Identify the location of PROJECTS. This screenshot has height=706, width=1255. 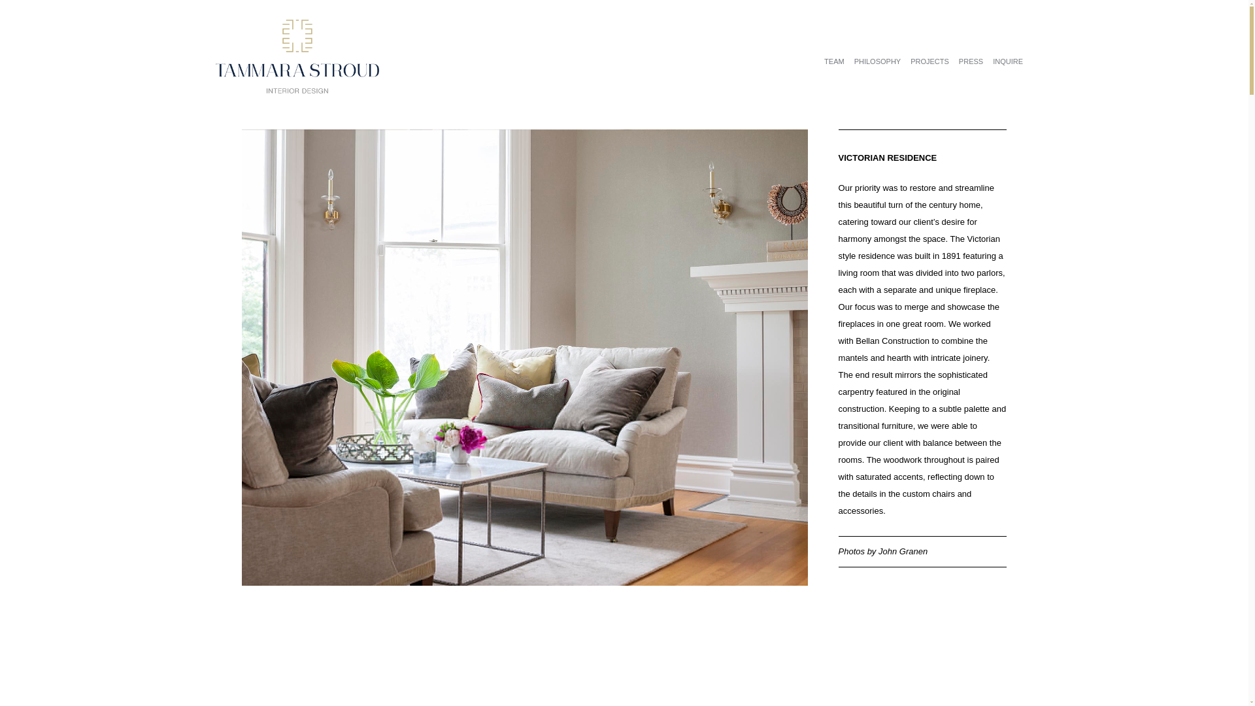
(929, 61).